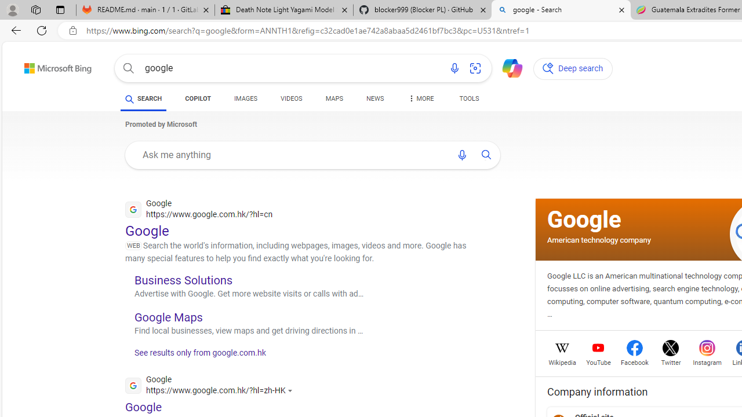  What do you see at coordinates (35, 9) in the screenshot?
I see `Workspaces` at bounding box center [35, 9].